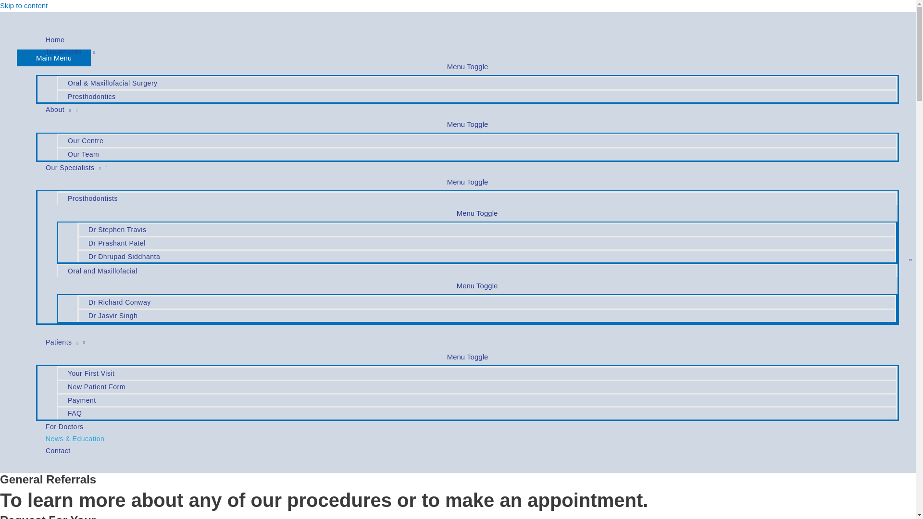 Image resolution: width=923 pixels, height=519 pixels. I want to click on About, so click(467, 110).